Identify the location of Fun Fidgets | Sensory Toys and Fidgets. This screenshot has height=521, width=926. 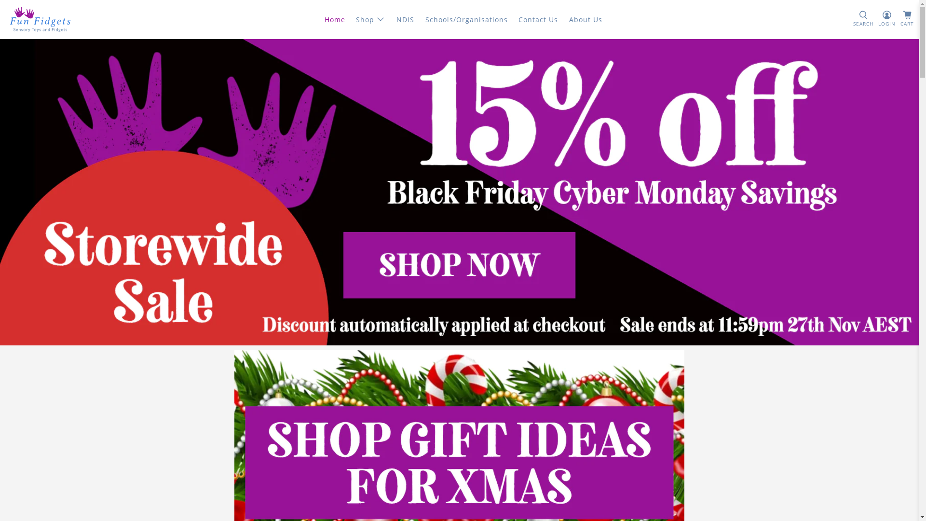
(41, 19).